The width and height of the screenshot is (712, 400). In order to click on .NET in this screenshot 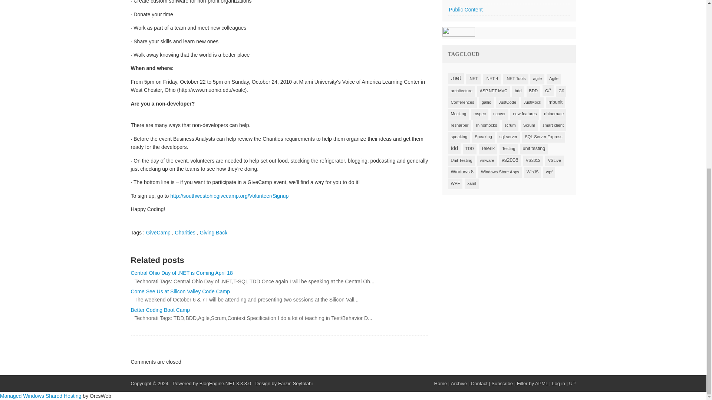, I will do `click(472, 79)`.